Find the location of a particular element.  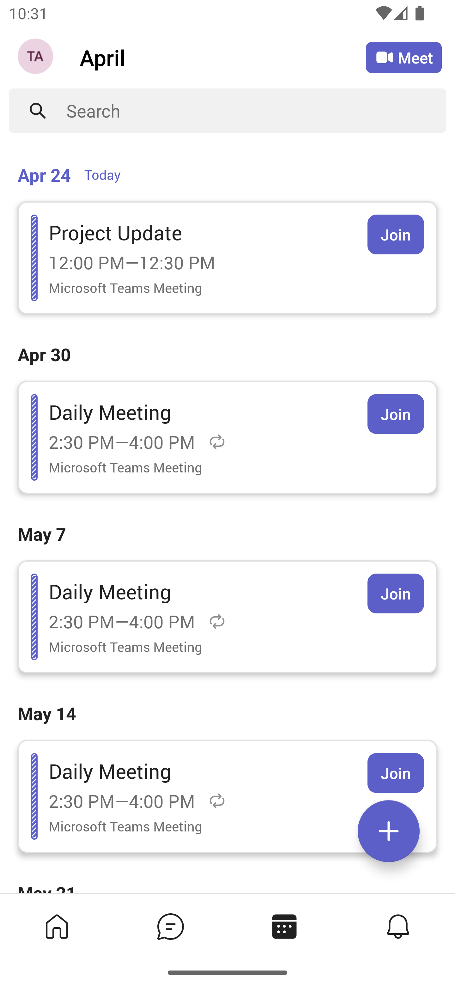

Join is located at coordinates (396, 234).